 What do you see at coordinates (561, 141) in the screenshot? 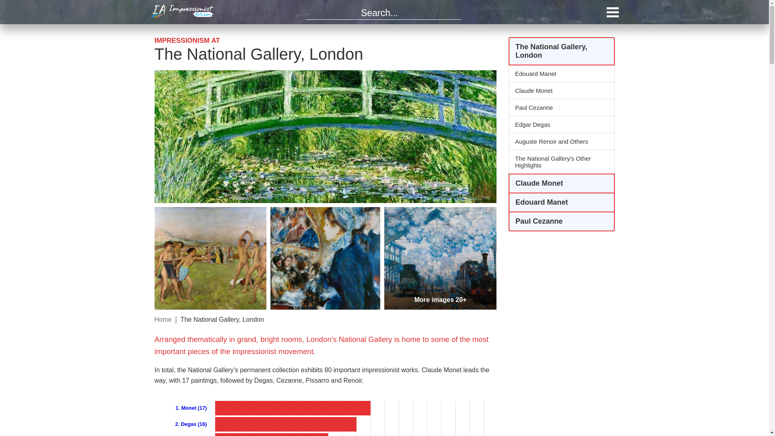
I see `Auguste Renoir and Others` at bounding box center [561, 141].